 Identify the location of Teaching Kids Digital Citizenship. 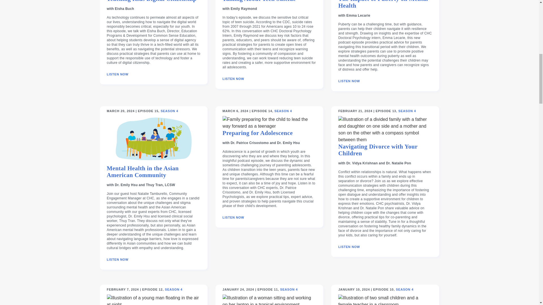
(152, 3).